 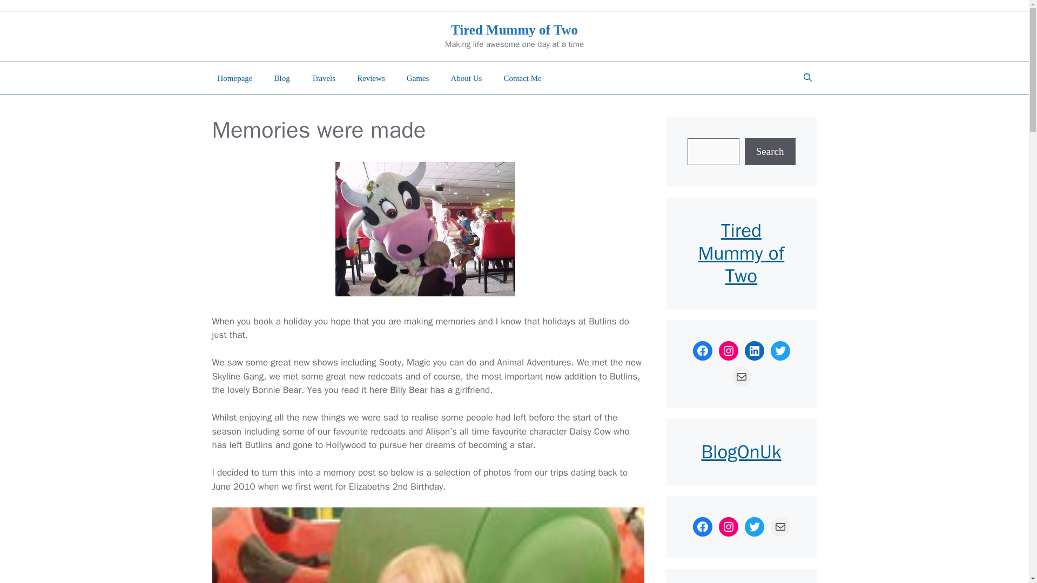 I want to click on Contact Me, so click(x=522, y=78).